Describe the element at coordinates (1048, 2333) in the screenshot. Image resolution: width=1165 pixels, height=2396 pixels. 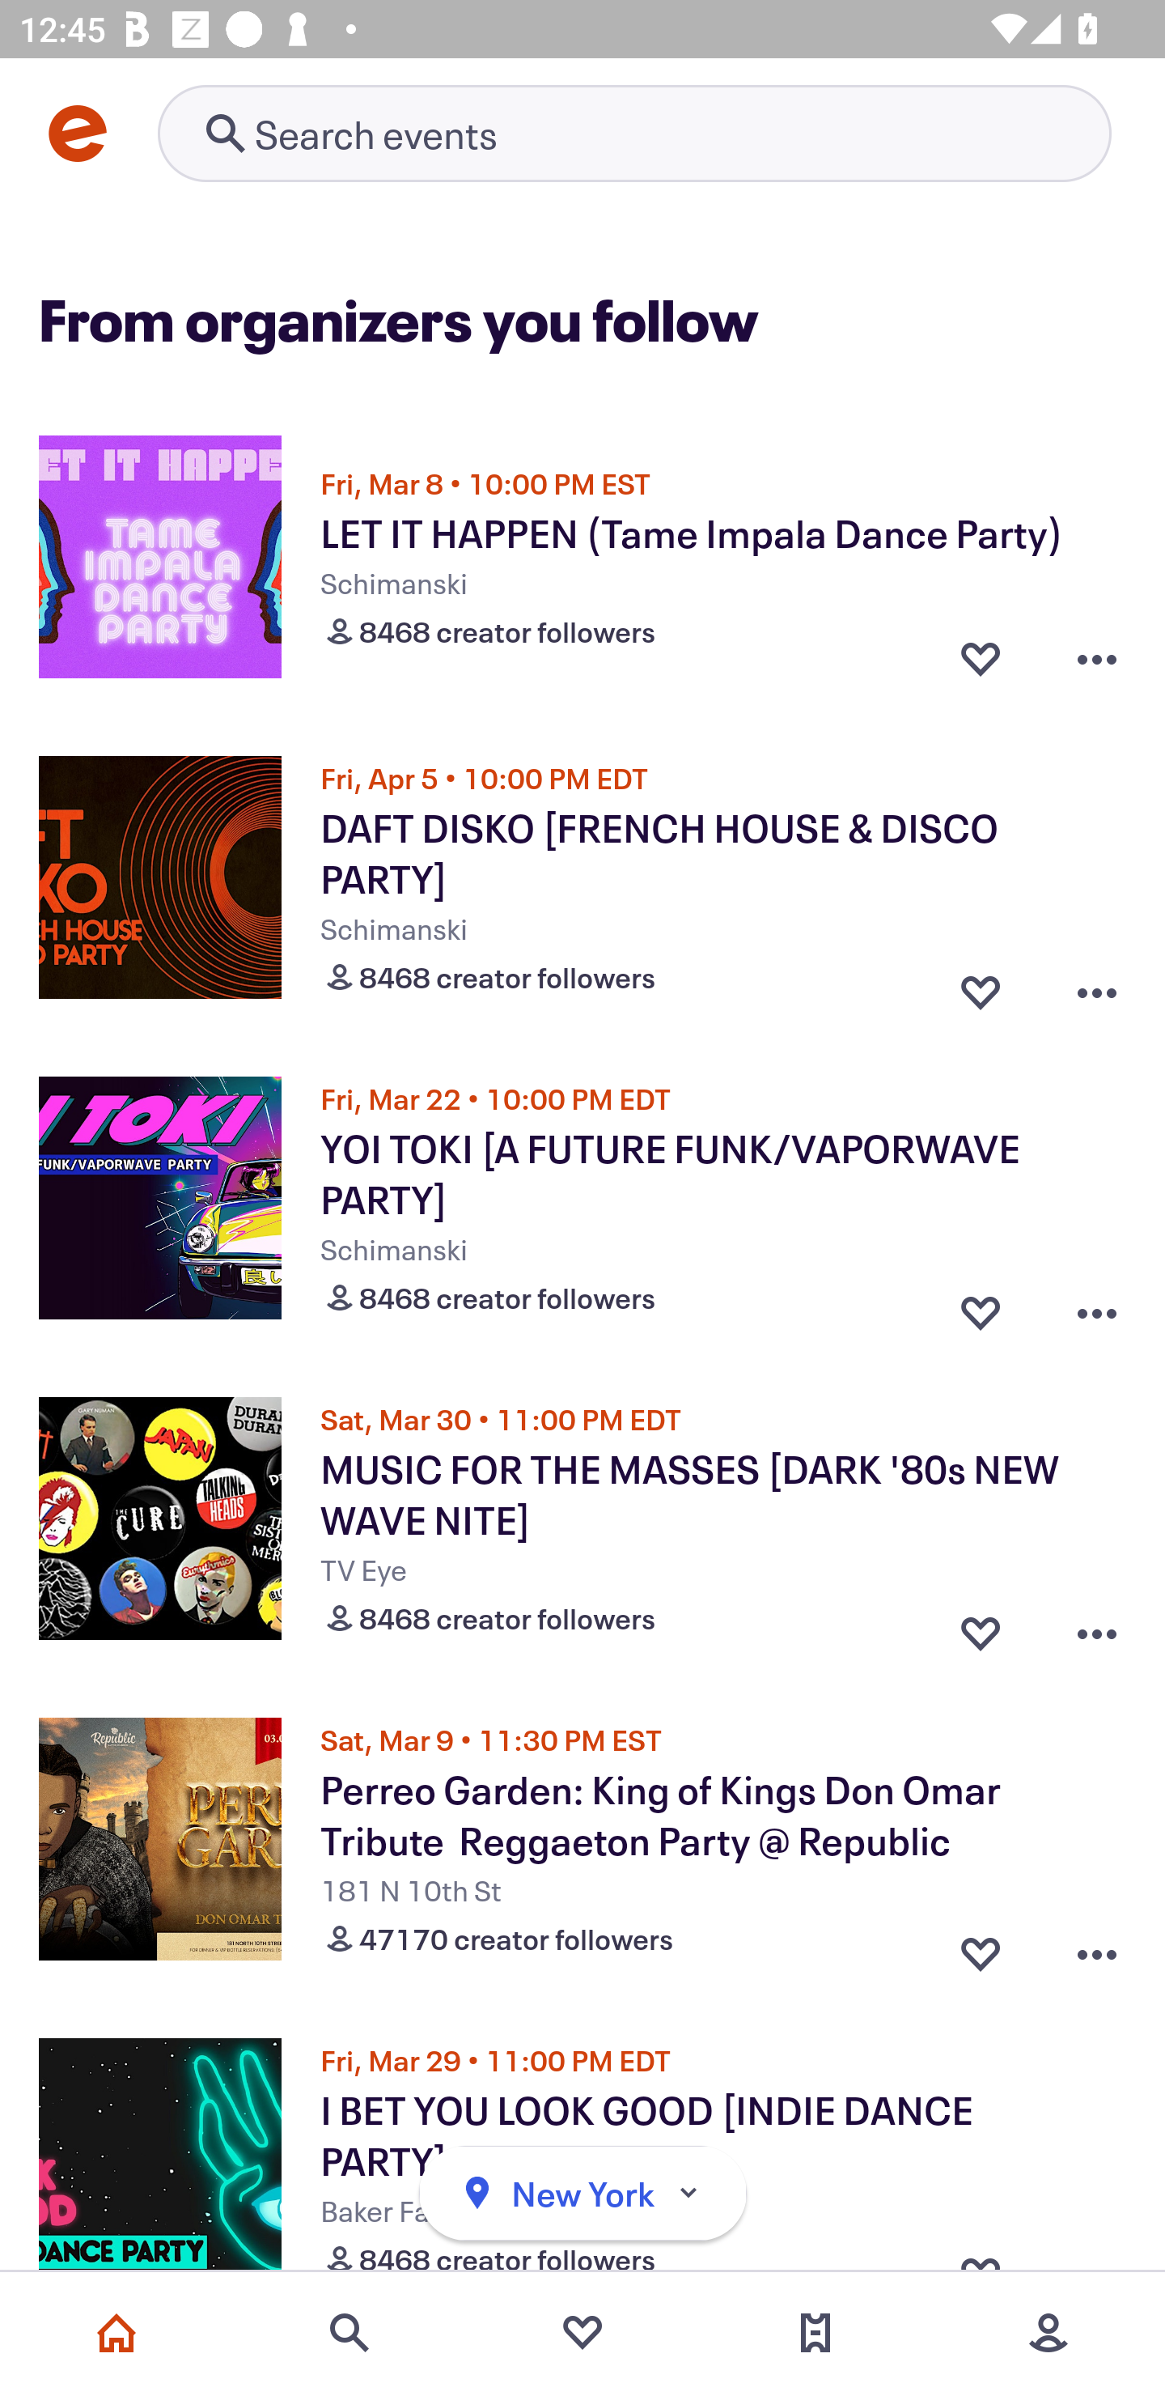
I see `More` at that location.